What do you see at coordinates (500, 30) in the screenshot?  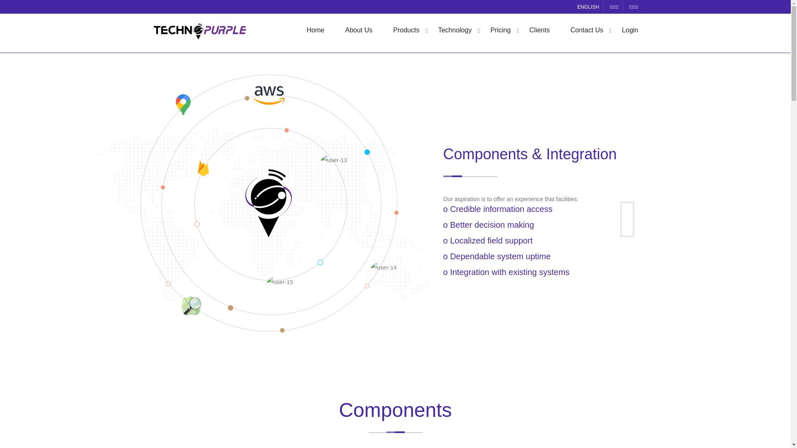 I see `Pricing` at bounding box center [500, 30].